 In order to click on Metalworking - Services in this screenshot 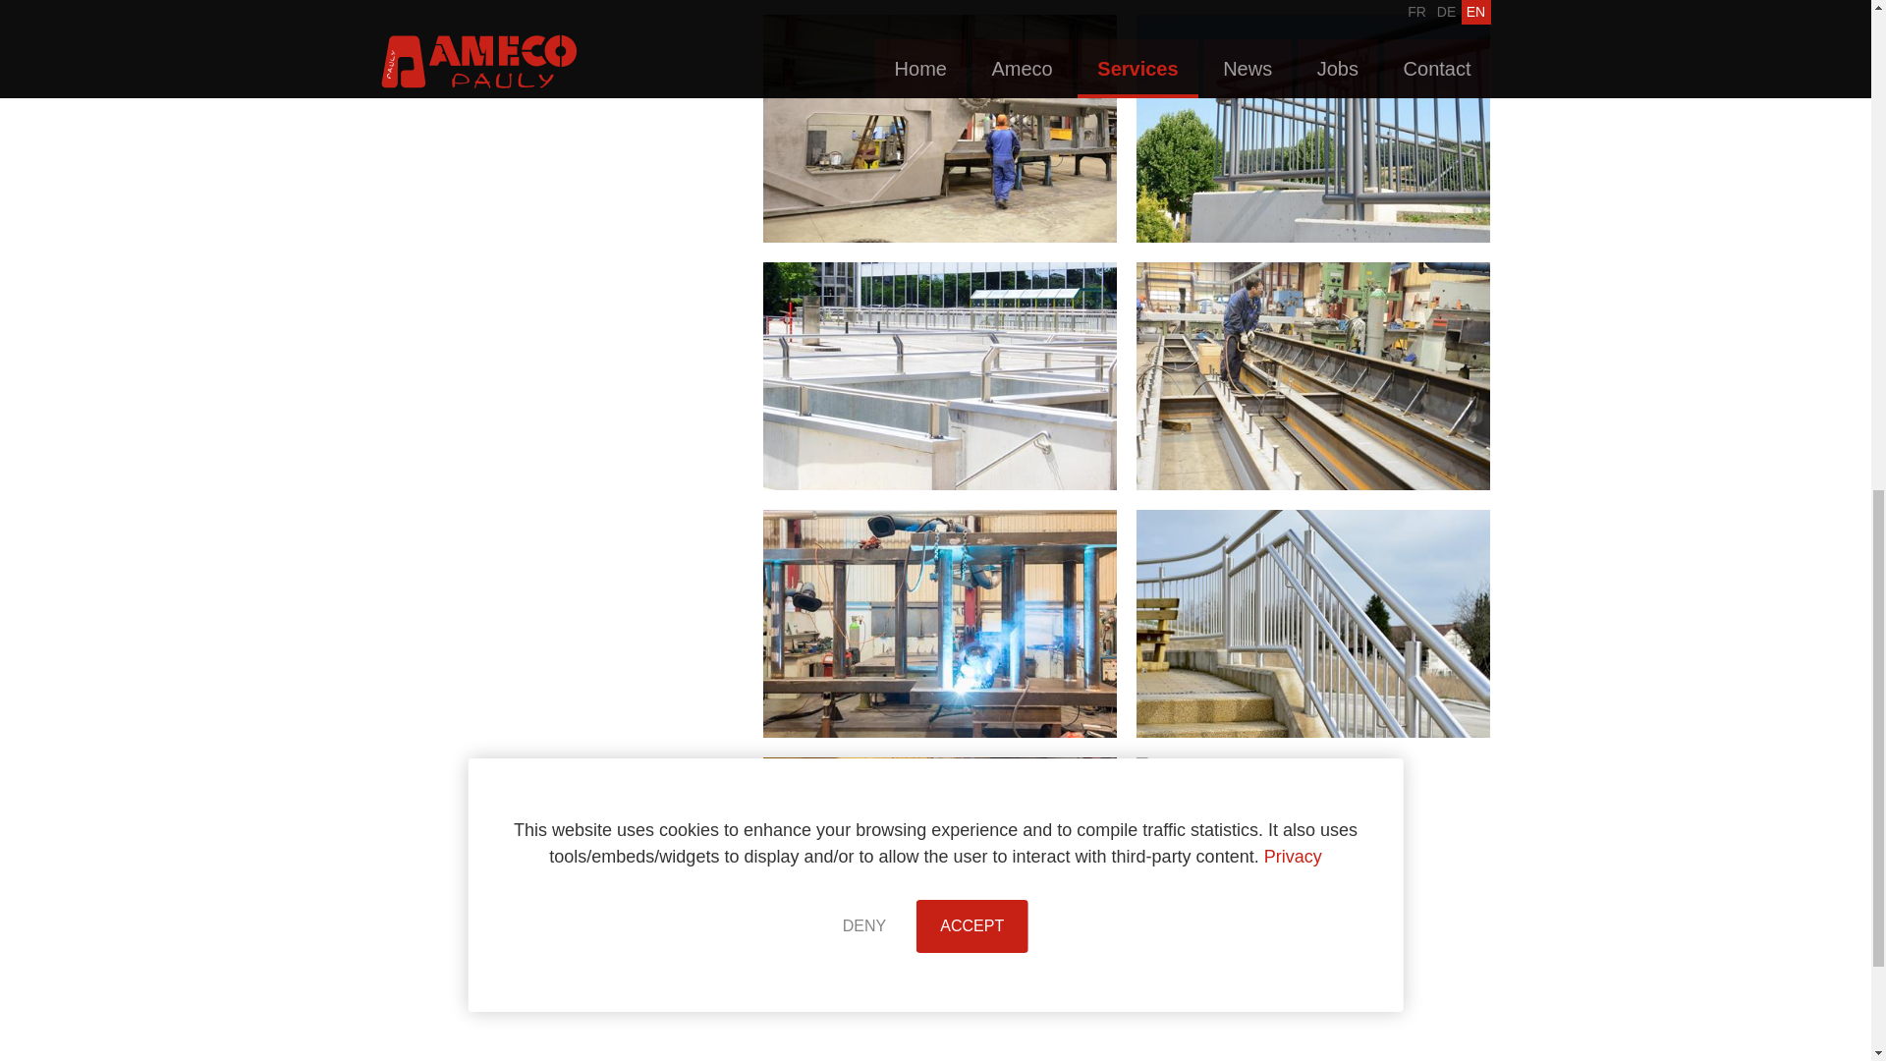, I will do `click(939, 871)`.